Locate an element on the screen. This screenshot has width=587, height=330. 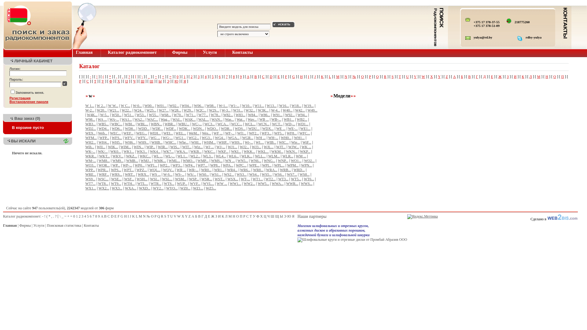
W W... is located at coordinates (113, 106).